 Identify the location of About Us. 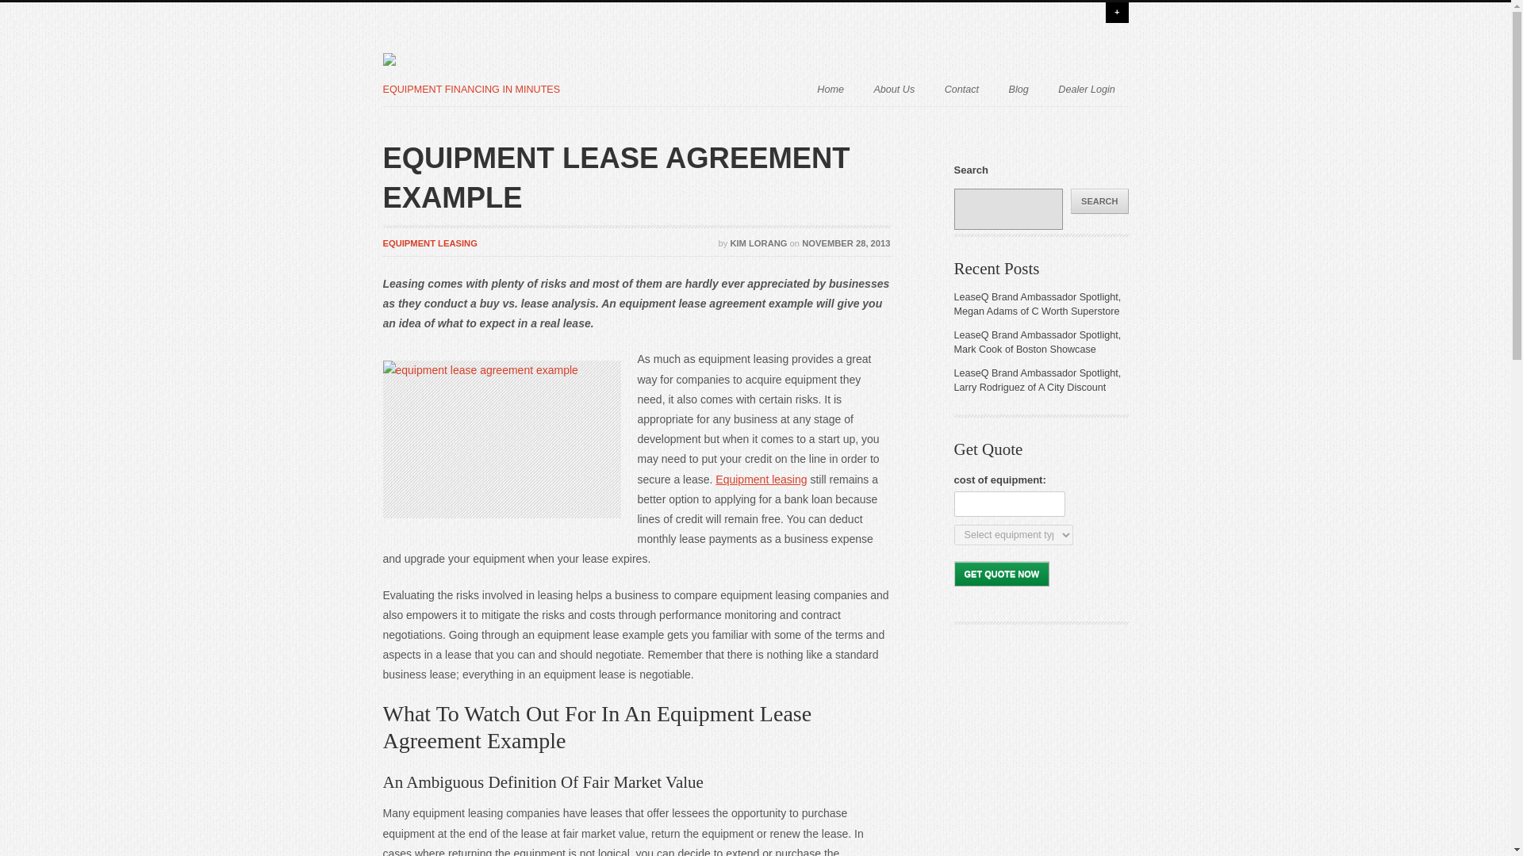
(893, 87).